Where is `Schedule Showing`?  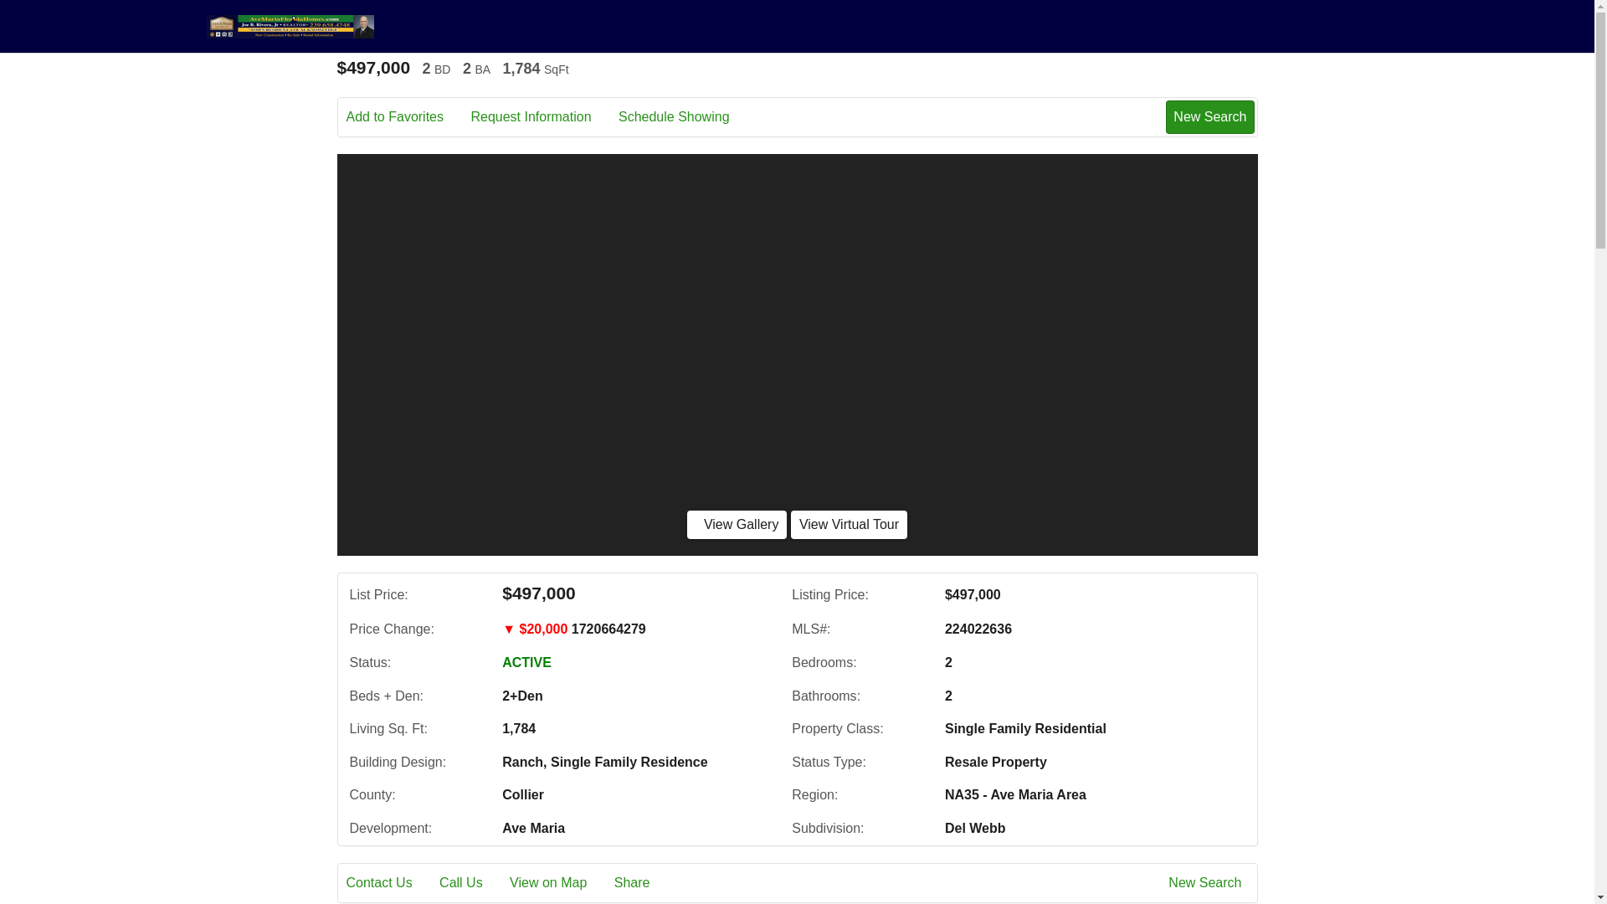 Schedule Showing is located at coordinates (686, 117).